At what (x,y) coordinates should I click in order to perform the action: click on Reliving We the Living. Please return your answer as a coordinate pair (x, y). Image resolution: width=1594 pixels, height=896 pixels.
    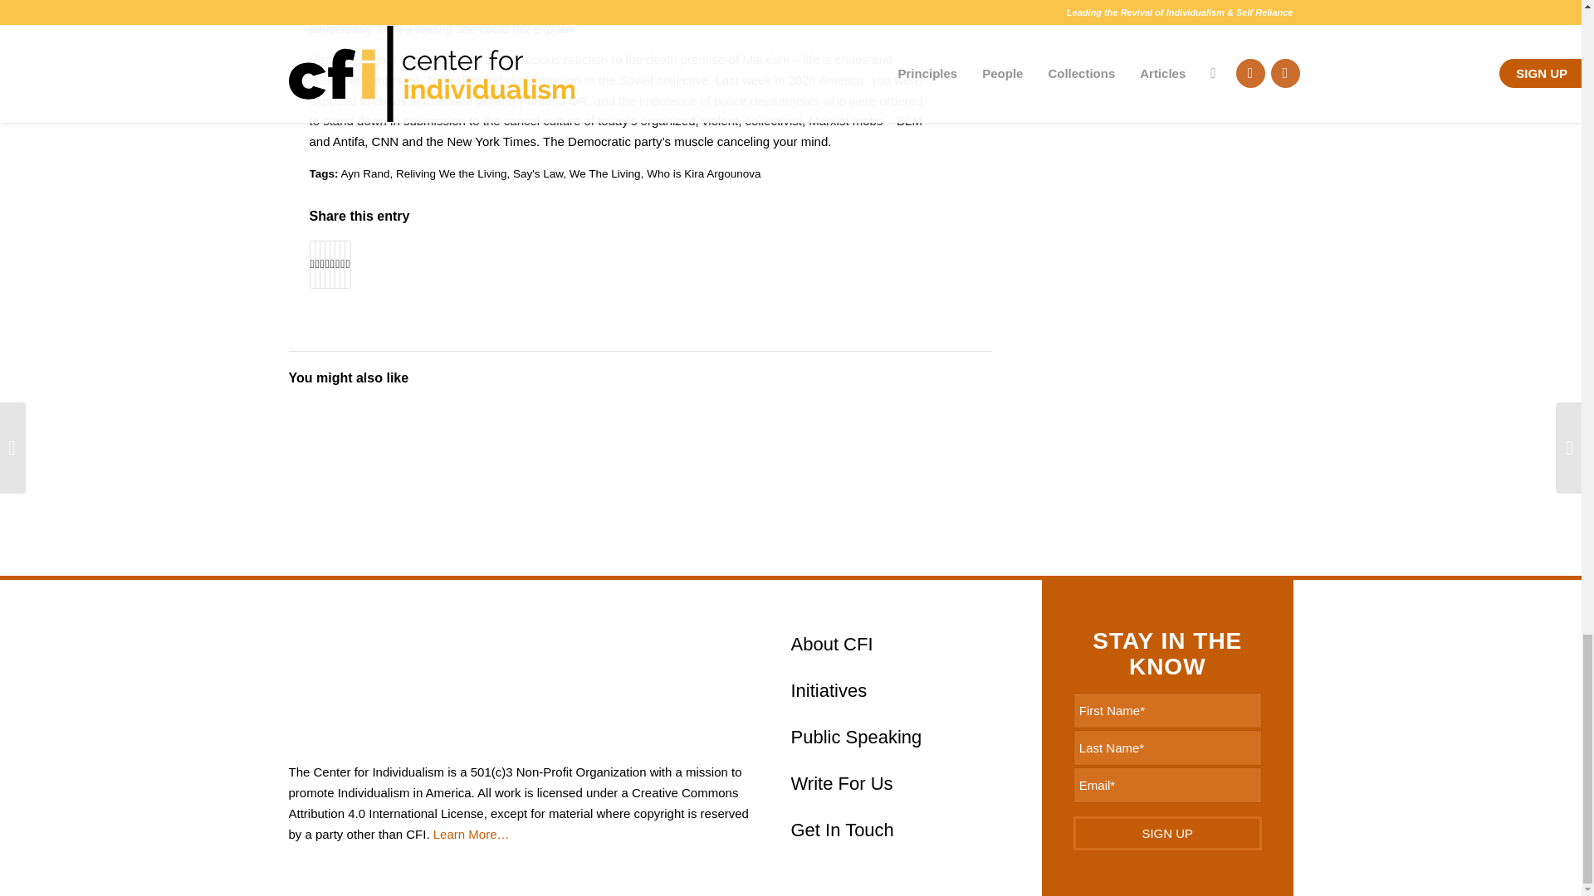
    Looking at the image, I should click on (451, 173).